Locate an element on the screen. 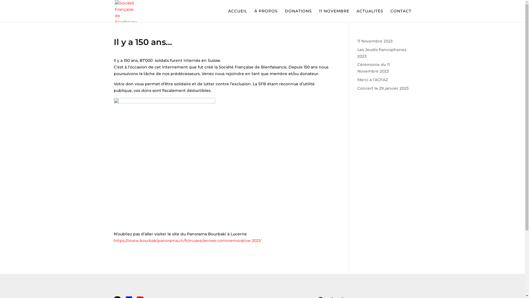 The image size is (529, 298). 11 Novembre 2023 is located at coordinates (375, 41).